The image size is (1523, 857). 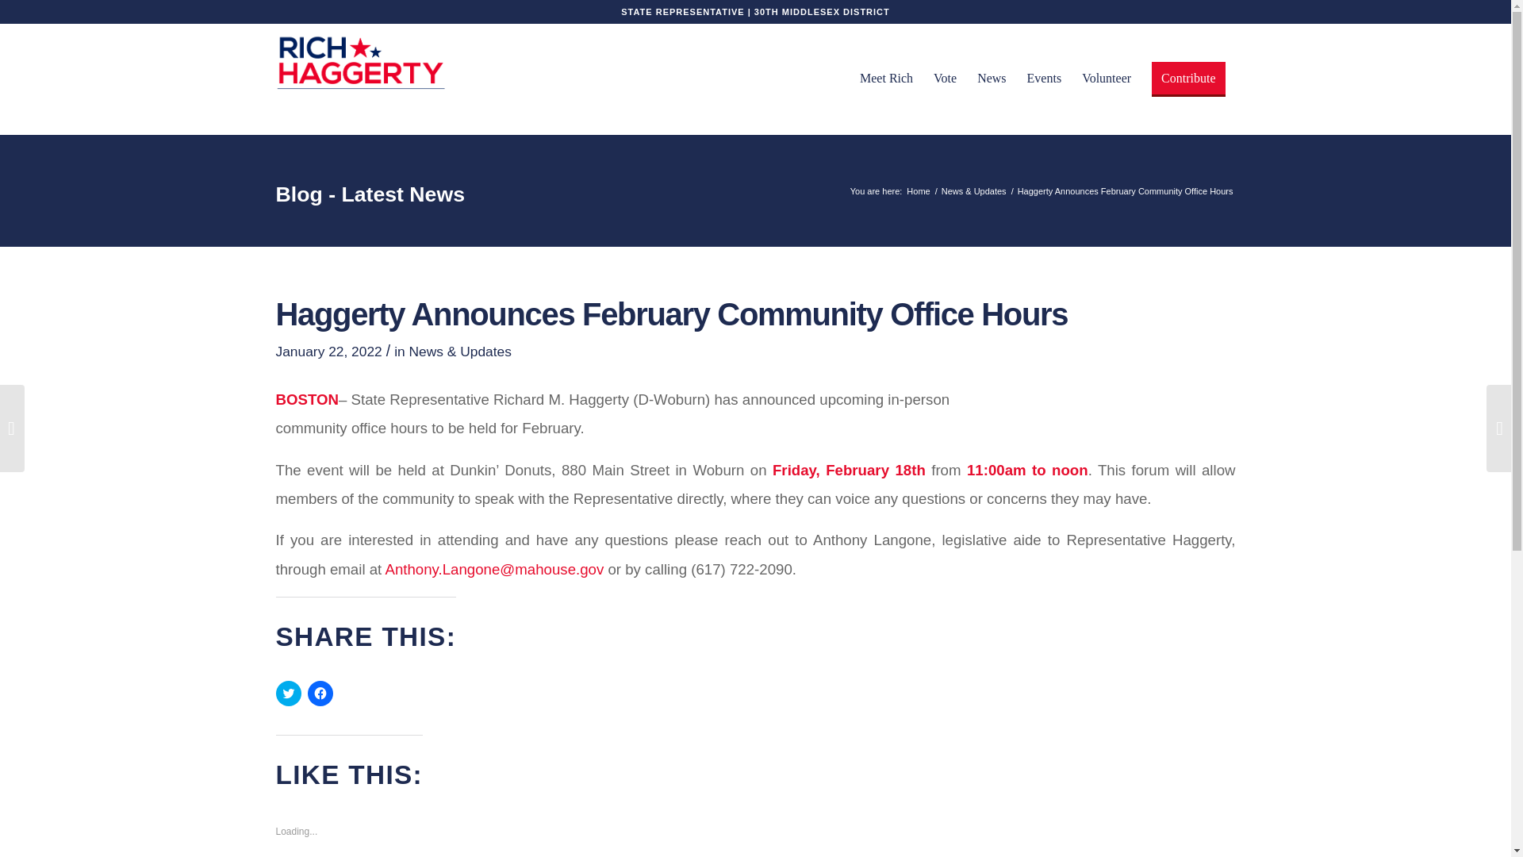 What do you see at coordinates (320, 693) in the screenshot?
I see `Click to share on Facebook` at bounding box center [320, 693].